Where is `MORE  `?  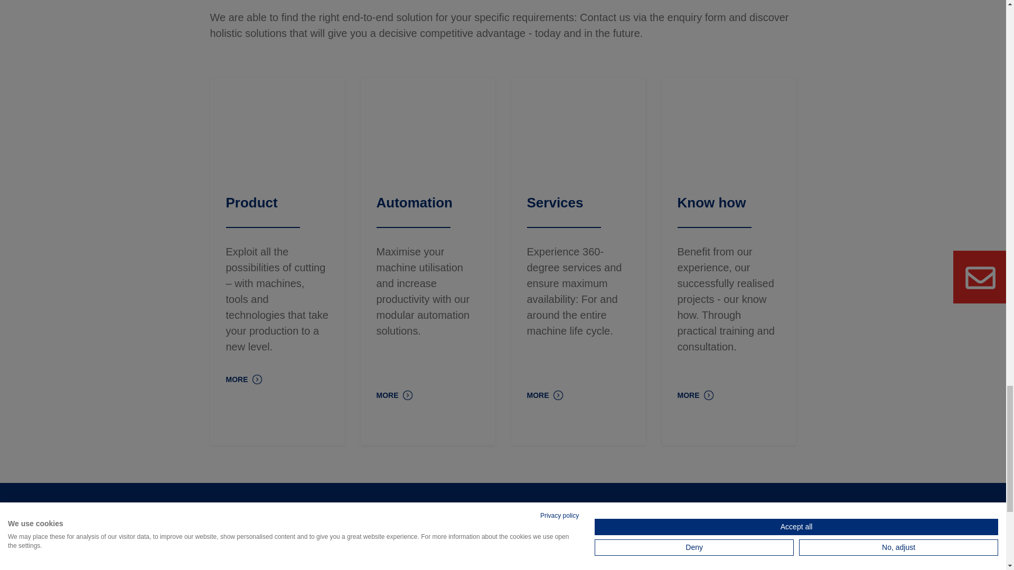 MORE   is located at coordinates (244, 378).